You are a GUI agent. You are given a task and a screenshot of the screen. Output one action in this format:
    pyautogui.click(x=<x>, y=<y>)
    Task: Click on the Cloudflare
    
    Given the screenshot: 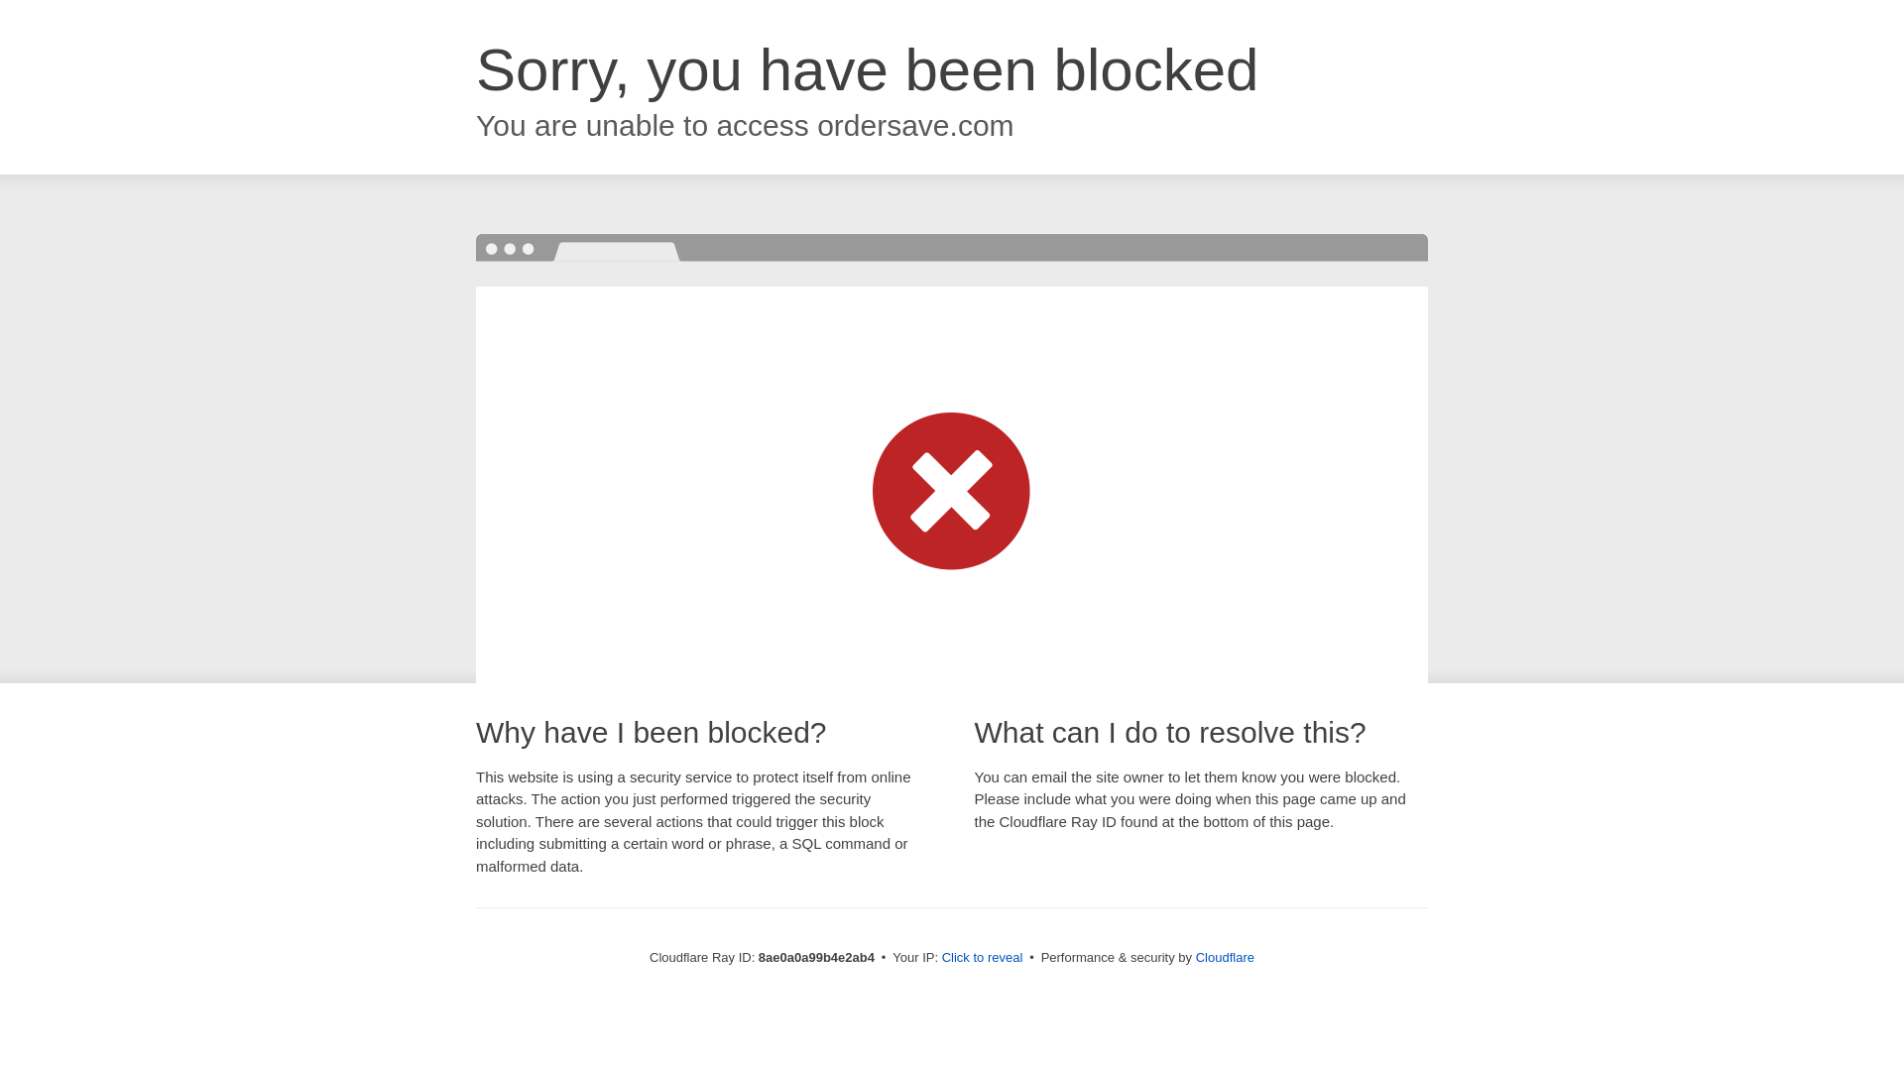 What is the action you would take?
    pyautogui.click(x=1225, y=957)
    